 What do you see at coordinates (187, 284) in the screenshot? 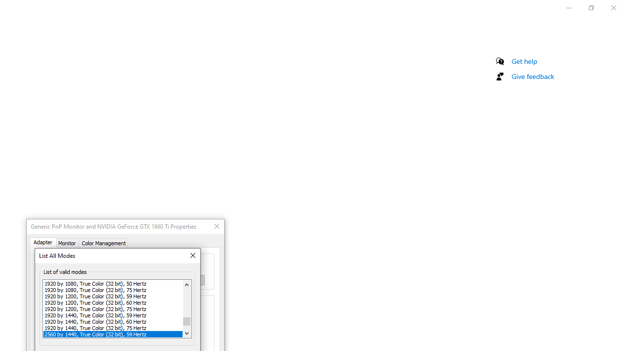
I see `Line up` at bounding box center [187, 284].